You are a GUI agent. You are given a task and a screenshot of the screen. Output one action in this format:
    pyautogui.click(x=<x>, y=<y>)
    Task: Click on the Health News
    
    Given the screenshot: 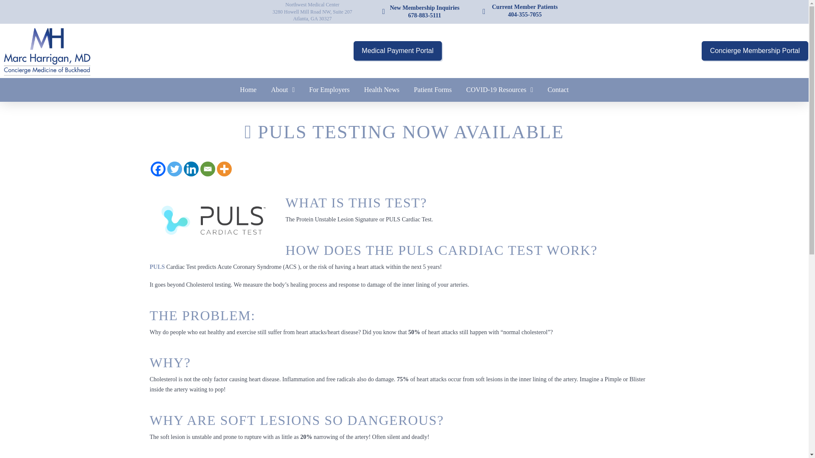 What is the action you would take?
    pyautogui.click(x=312, y=11)
    